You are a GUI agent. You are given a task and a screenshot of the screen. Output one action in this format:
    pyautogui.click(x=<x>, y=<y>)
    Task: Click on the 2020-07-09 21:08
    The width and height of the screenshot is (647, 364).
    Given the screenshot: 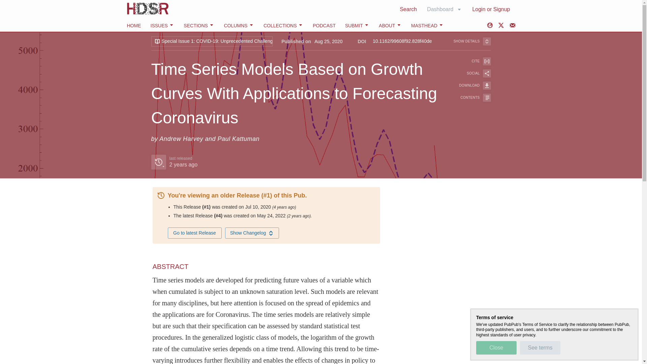 What is the action you would take?
    pyautogui.click(x=284, y=207)
    